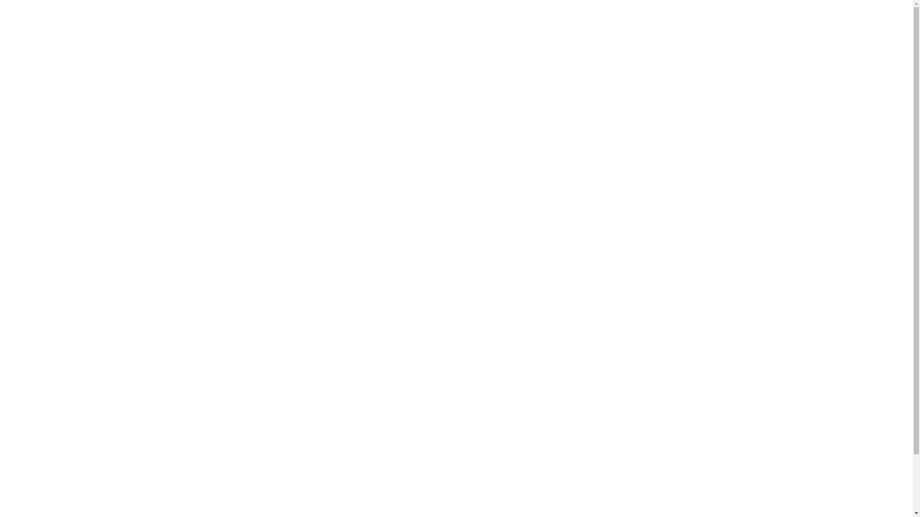  Describe the element at coordinates (655, 131) in the screenshot. I see `Hauptversammlung` at that location.